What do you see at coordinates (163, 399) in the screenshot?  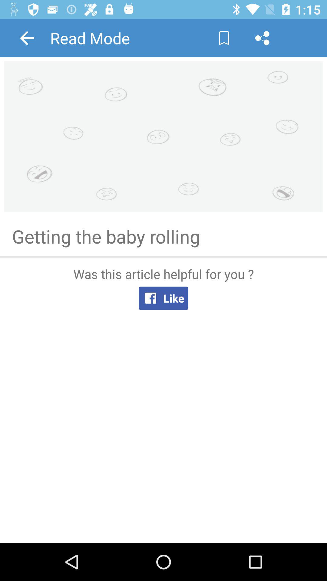 I see `facebook like link button and text` at bounding box center [163, 399].